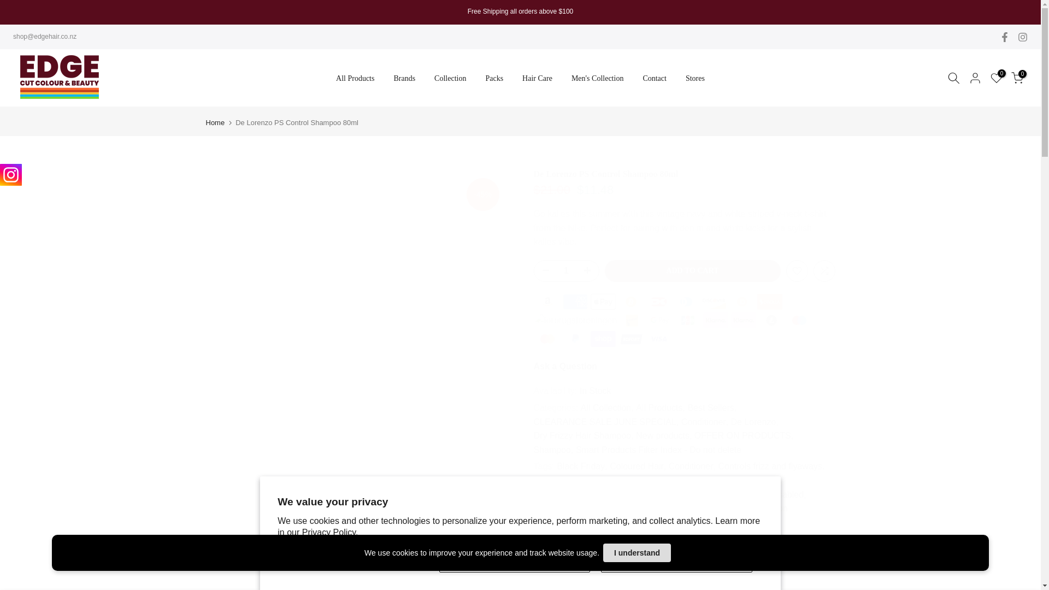 Image resolution: width=1049 pixels, height=590 pixels. What do you see at coordinates (330, 532) in the screenshot?
I see `Privacy Policy.` at bounding box center [330, 532].